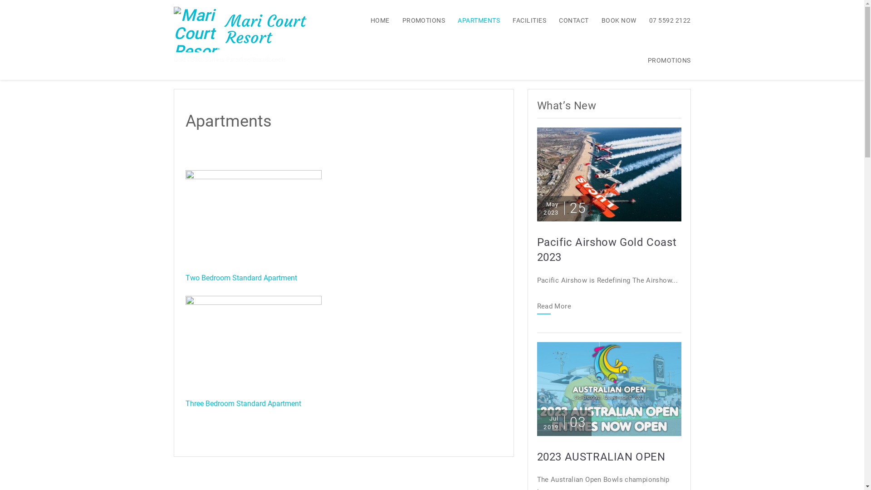 The width and height of the screenshot is (871, 490). I want to click on 2023 AUSTRALIAN OPEN, so click(609, 457).